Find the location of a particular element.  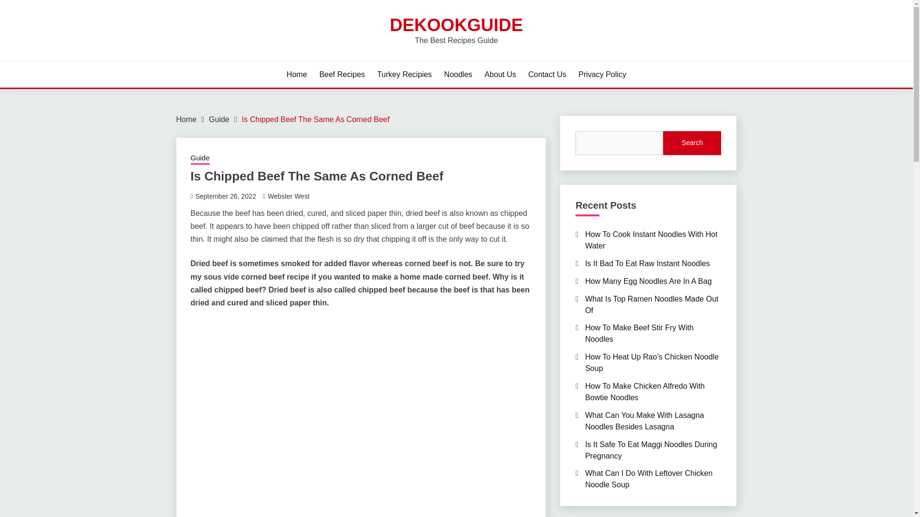

Is Chipped Beef The Same As Corned Beef is located at coordinates (315, 119).